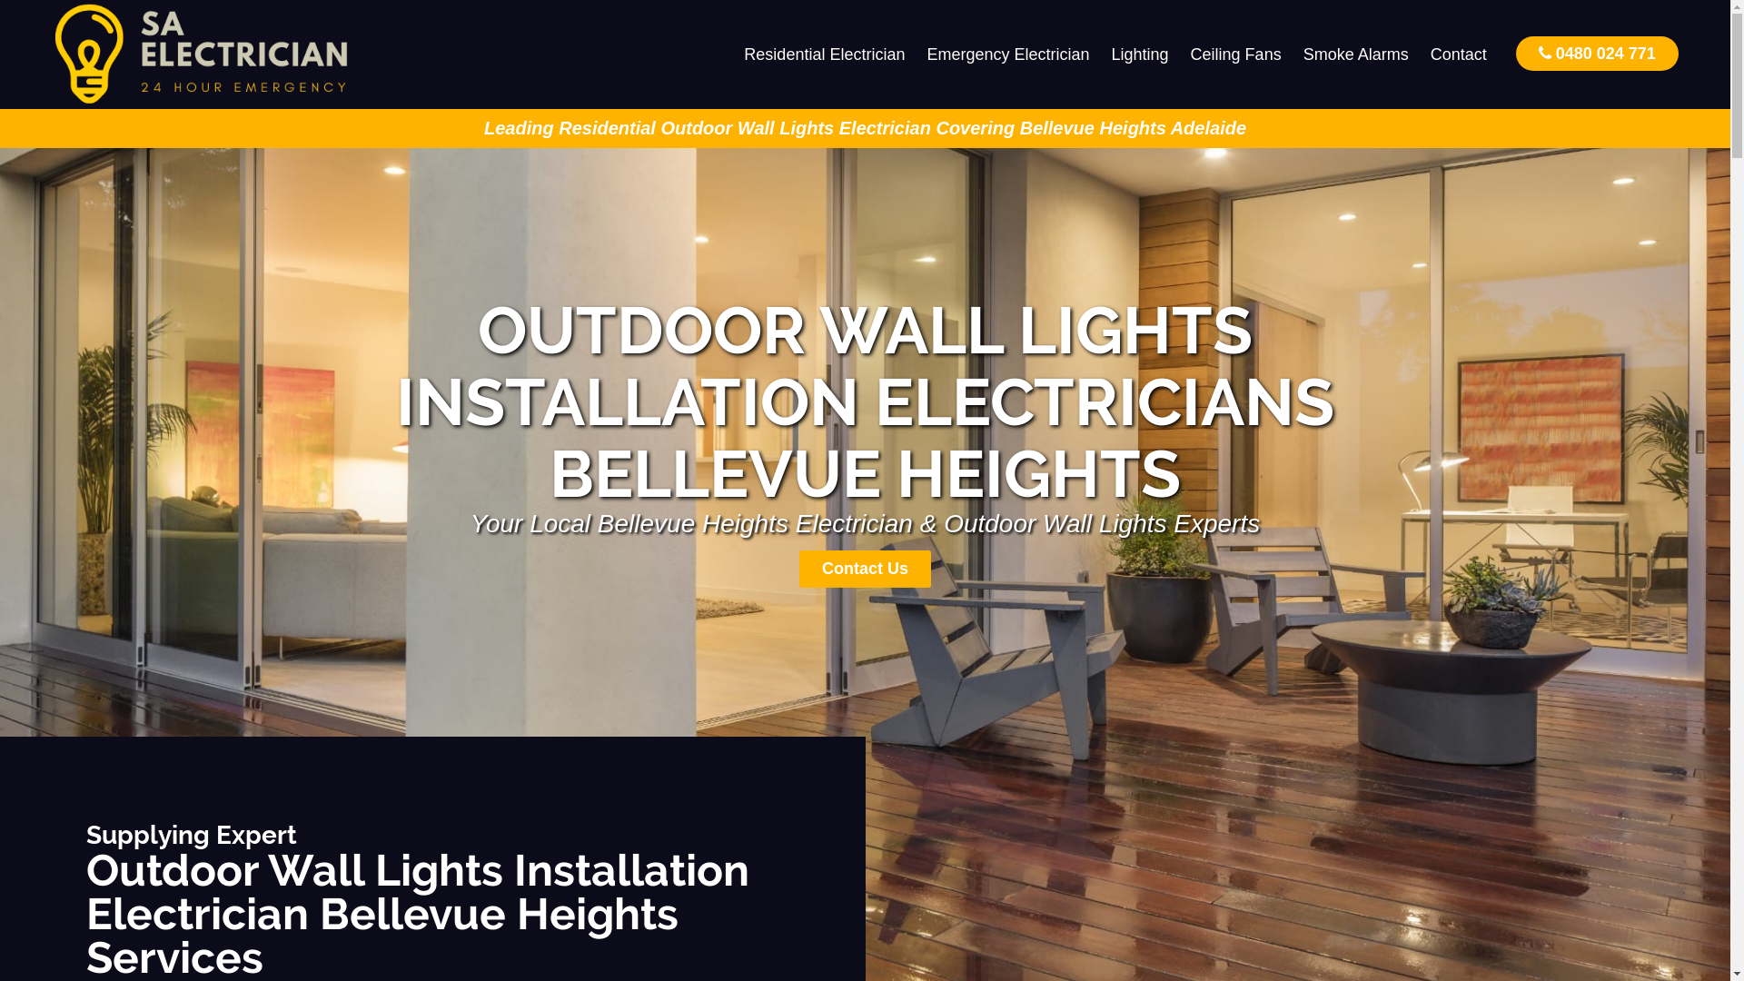  I want to click on Lighting, so click(1141, 54).